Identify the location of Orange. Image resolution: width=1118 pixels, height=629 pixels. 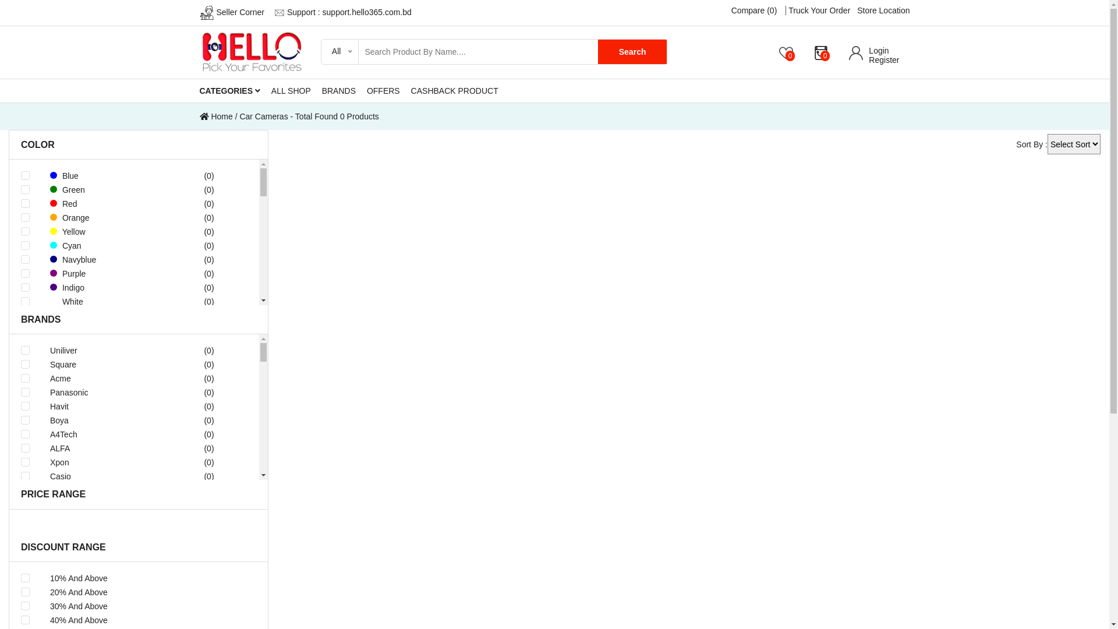
(104, 218).